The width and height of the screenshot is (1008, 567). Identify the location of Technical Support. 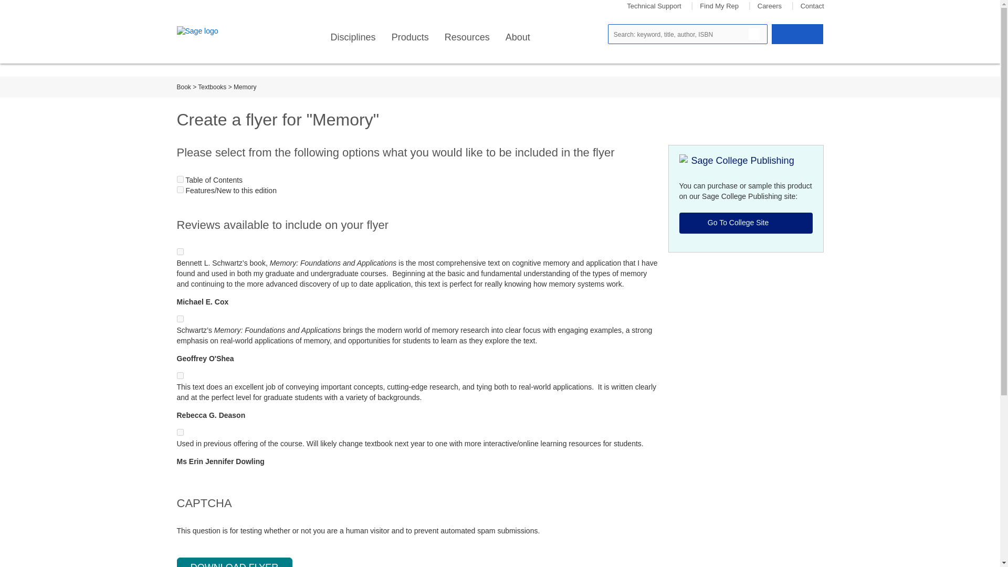
(654, 6).